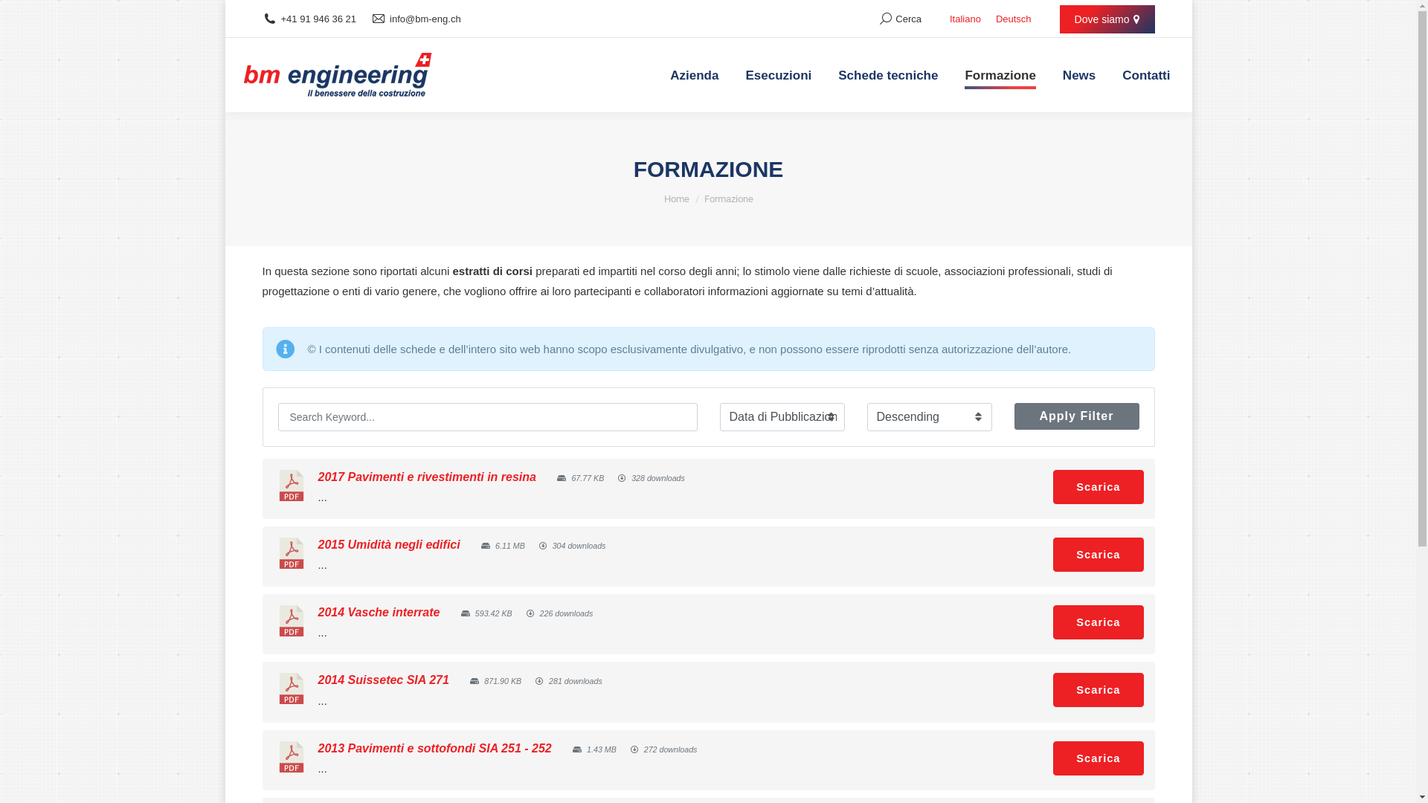 This screenshot has width=1428, height=803. Describe the element at coordinates (1098, 690) in the screenshot. I see `Scarica` at that location.